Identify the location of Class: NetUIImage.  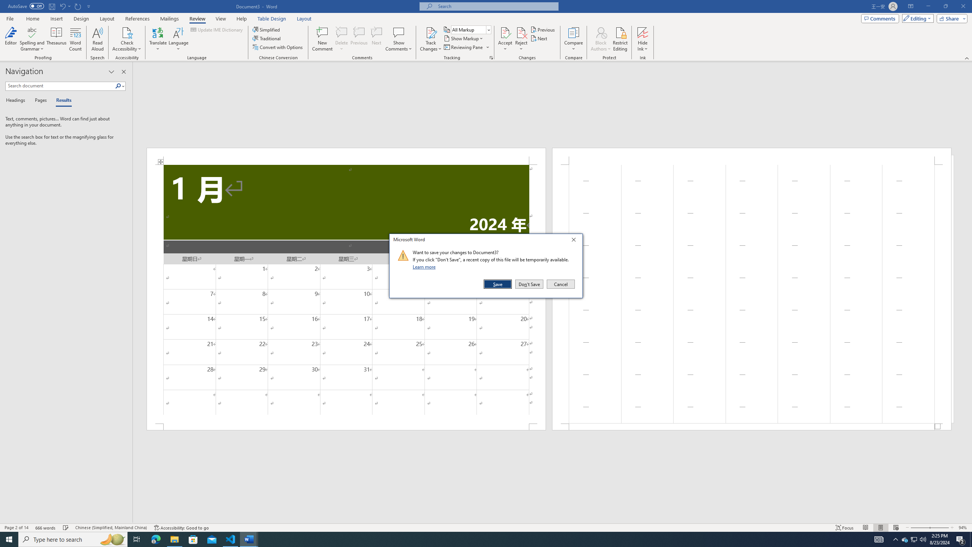
(403, 255).